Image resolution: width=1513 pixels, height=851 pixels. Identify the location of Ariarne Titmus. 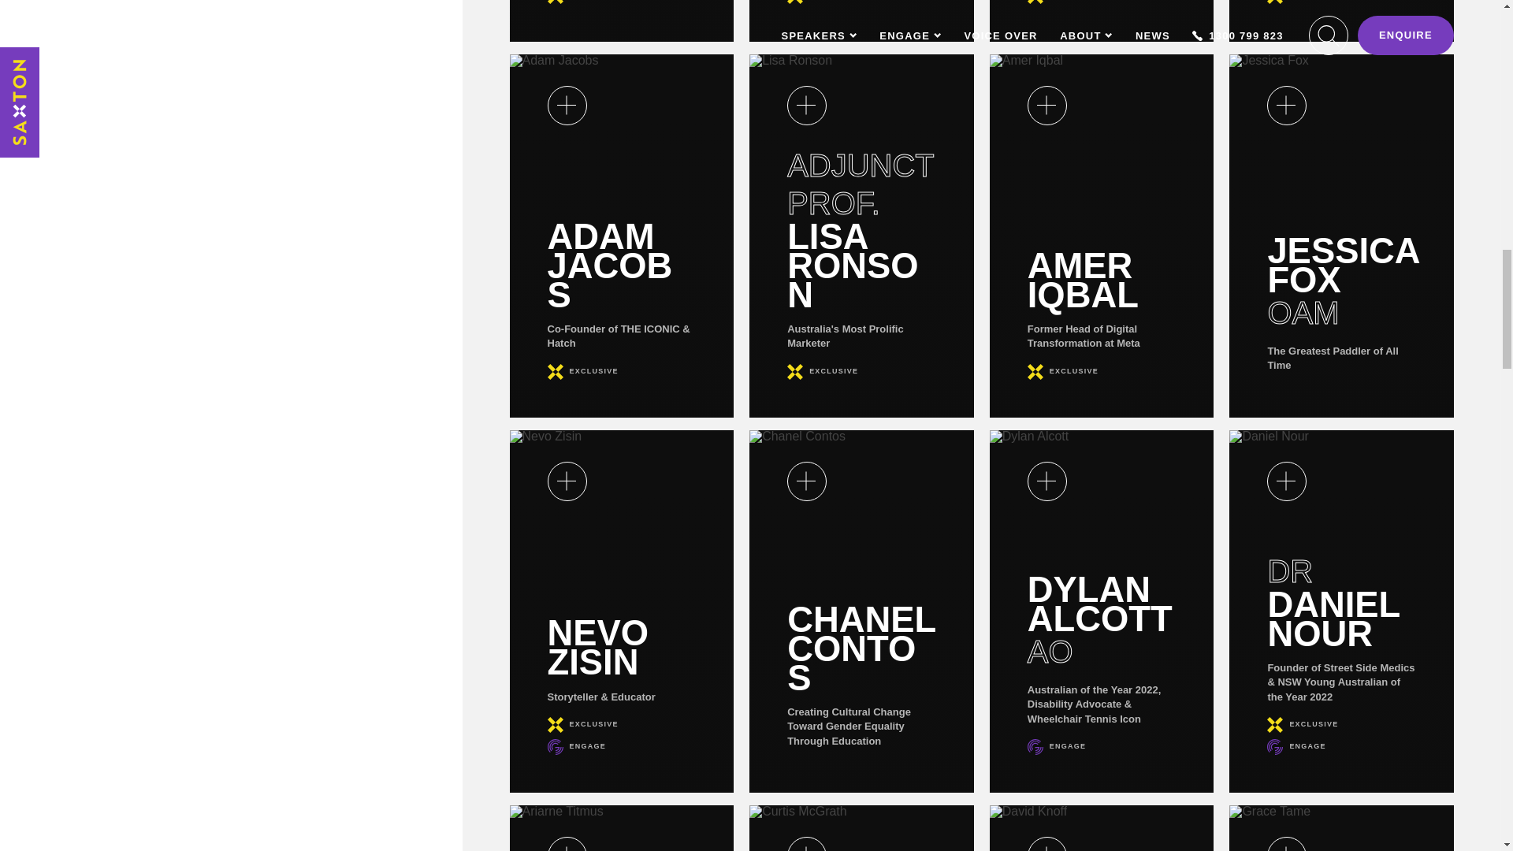
(621, 827).